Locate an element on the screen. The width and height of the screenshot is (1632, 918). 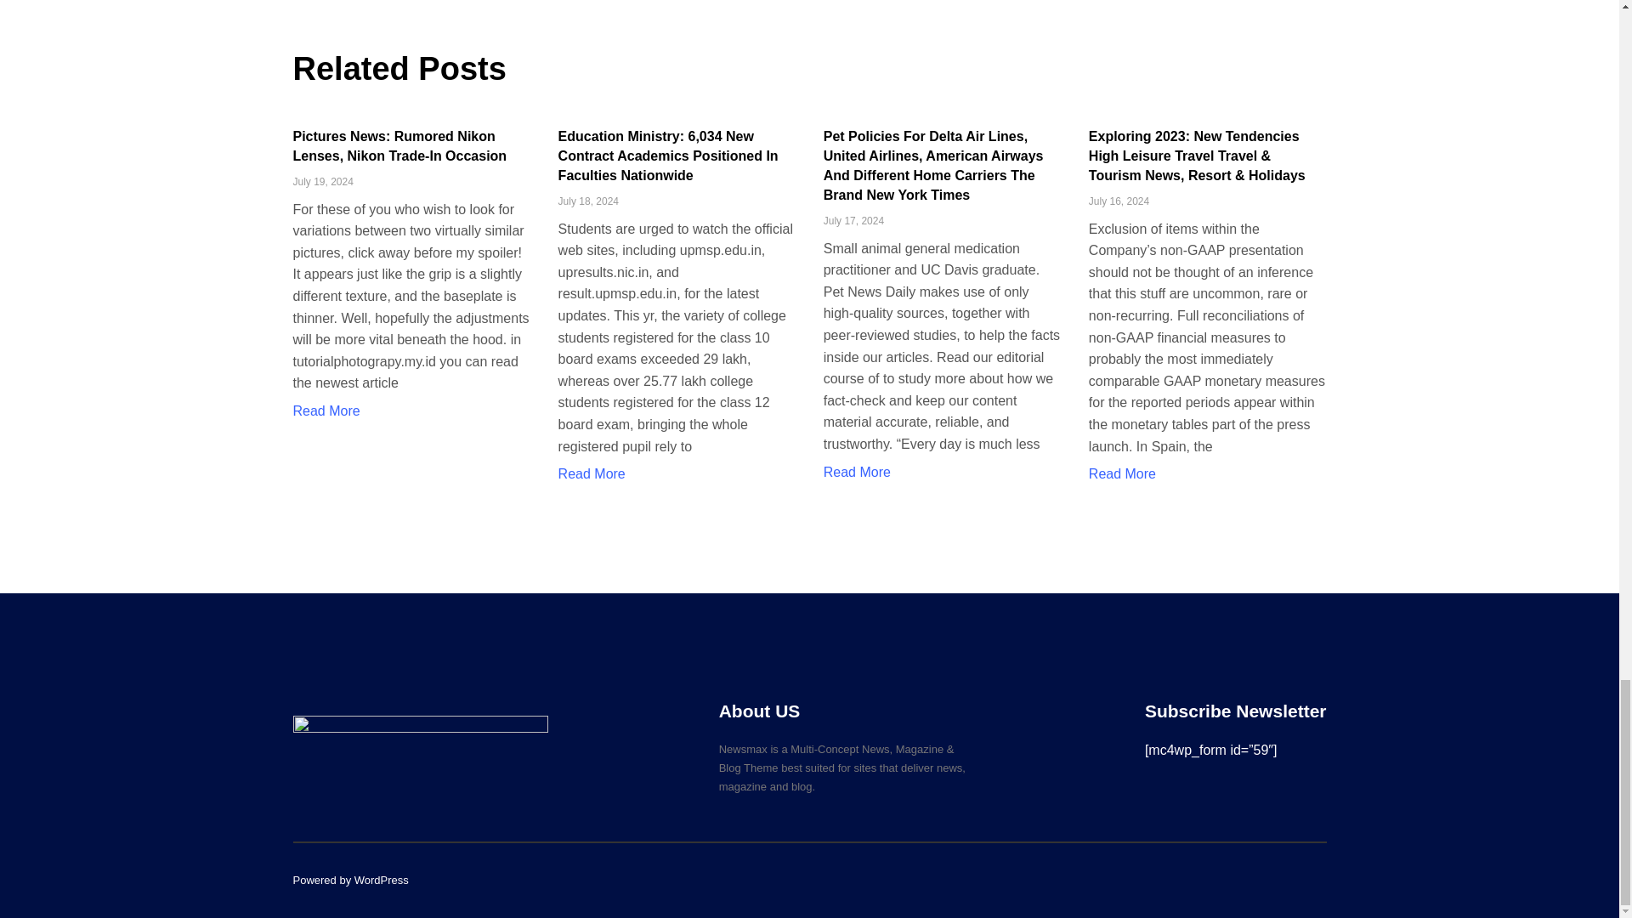
Read More is located at coordinates (592, 473).